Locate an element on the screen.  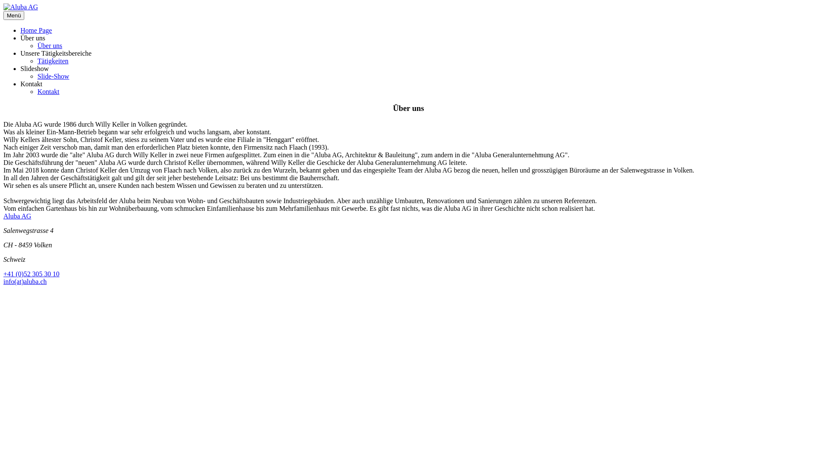
Slide-Show is located at coordinates (54, 76).